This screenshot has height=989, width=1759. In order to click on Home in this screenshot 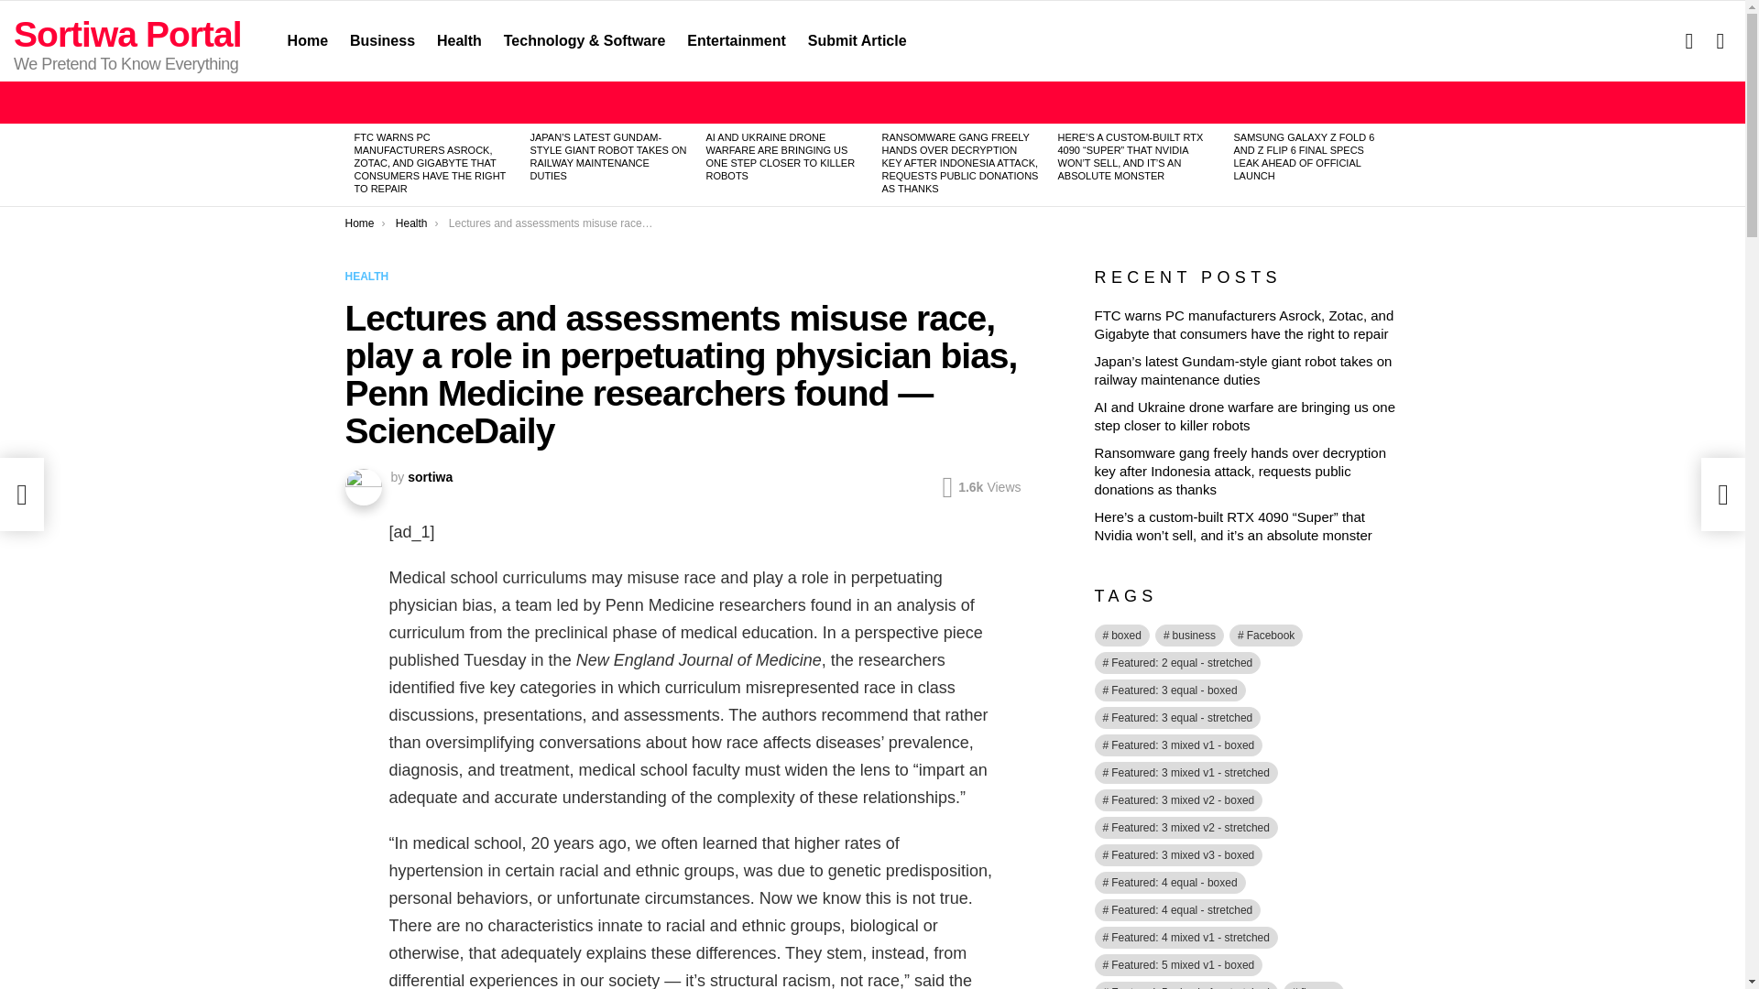, I will do `click(359, 223)`.